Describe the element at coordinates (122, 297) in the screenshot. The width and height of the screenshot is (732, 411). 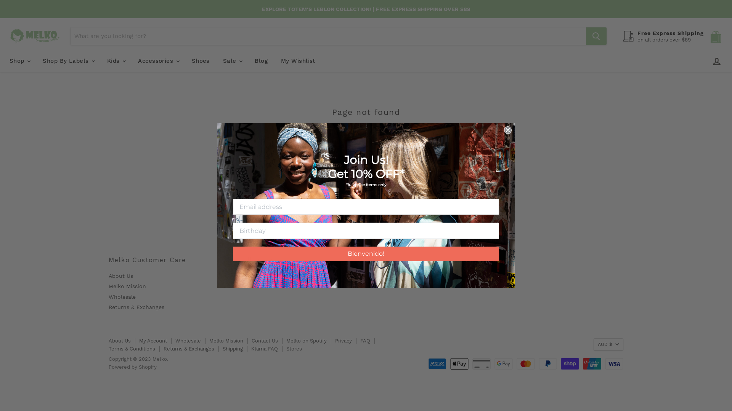
I see `Wholesale` at that location.